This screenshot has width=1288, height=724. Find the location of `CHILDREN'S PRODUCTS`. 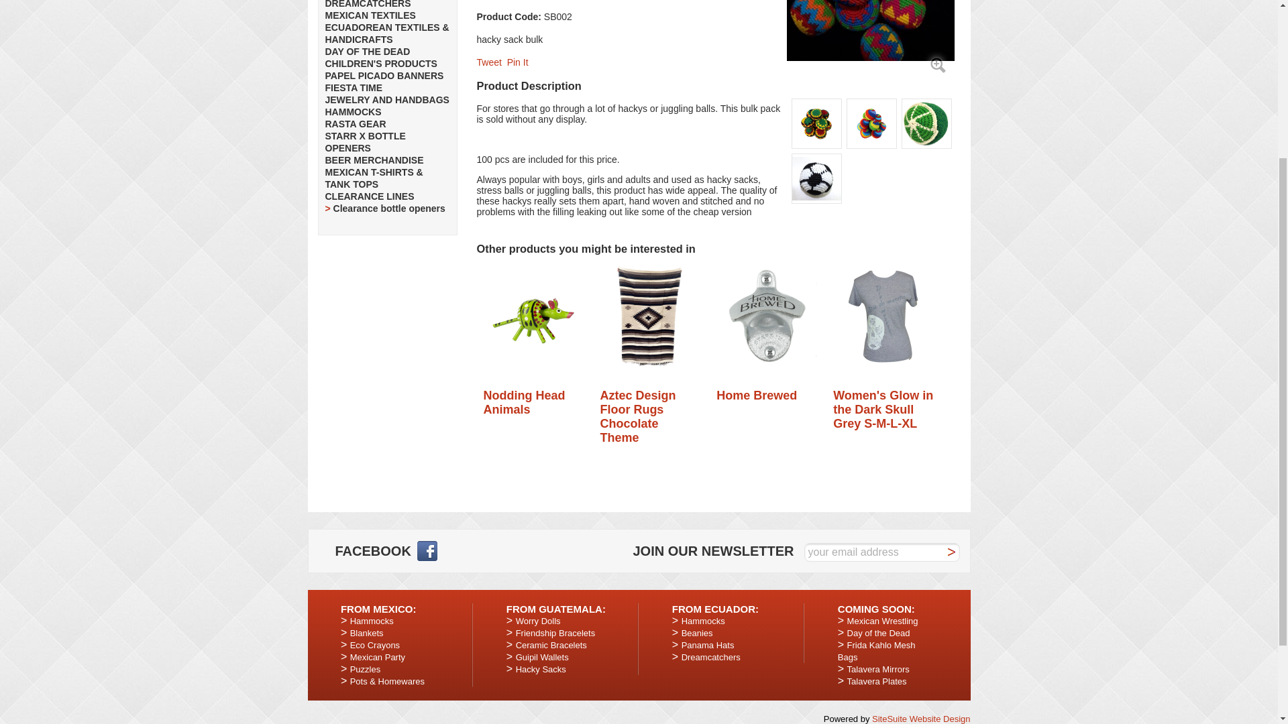

CHILDREN'S PRODUCTS is located at coordinates (380, 63).